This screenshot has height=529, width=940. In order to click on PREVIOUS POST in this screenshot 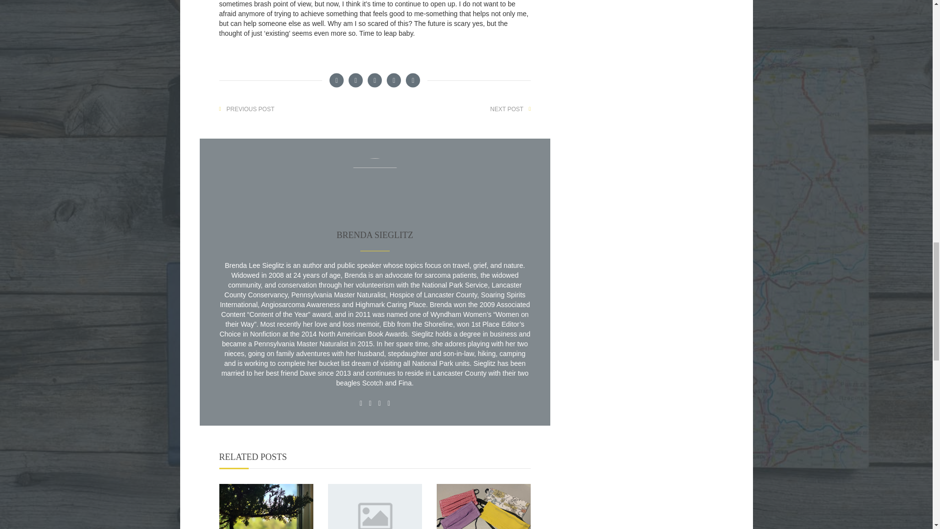, I will do `click(251, 109)`.